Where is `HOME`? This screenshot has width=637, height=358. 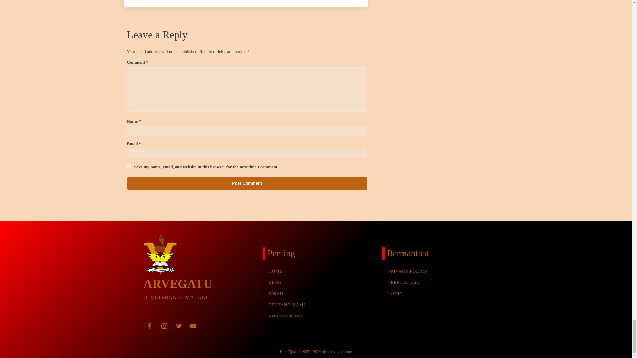
HOME is located at coordinates (285, 271).